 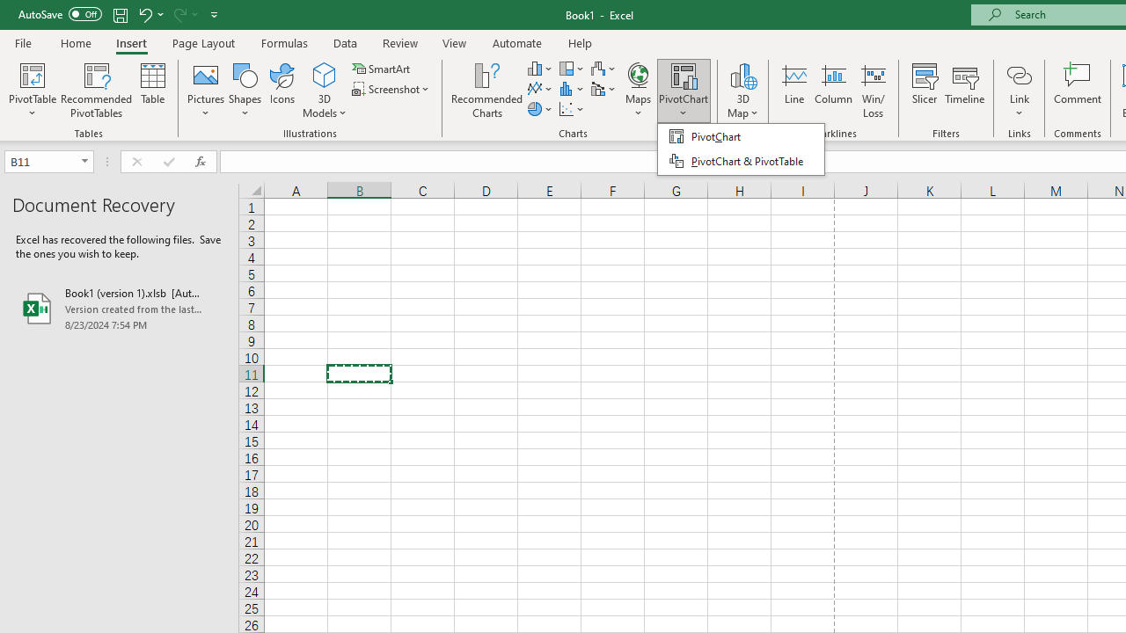 What do you see at coordinates (925, 90) in the screenshot?
I see `Slicer...` at bounding box center [925, 90].